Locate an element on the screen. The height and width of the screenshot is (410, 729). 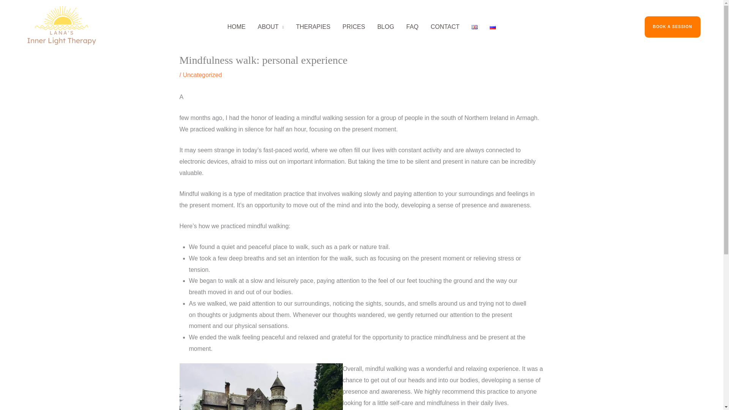
BOOK A SESSION is located at coordinates (688, 27).